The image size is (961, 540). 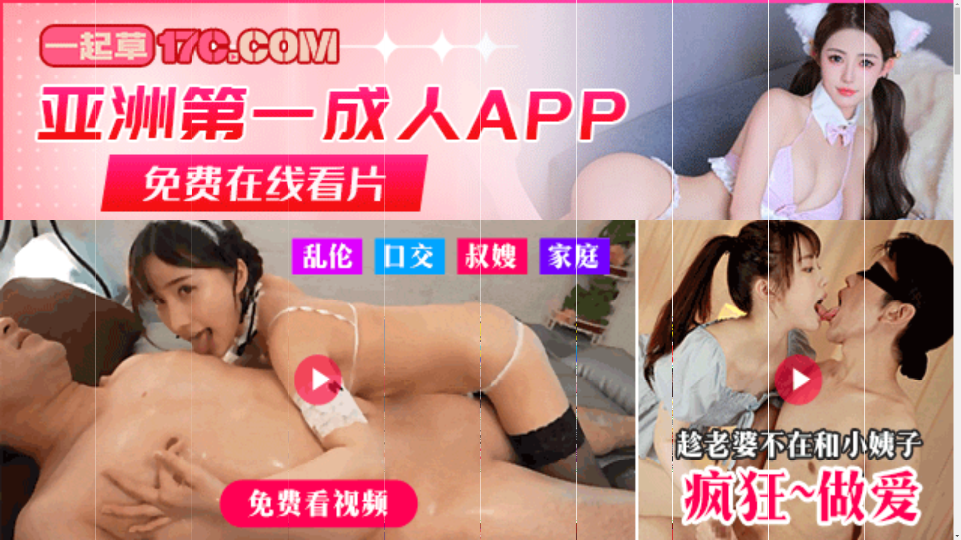 I want to click on |, so click(x=640, y=311).